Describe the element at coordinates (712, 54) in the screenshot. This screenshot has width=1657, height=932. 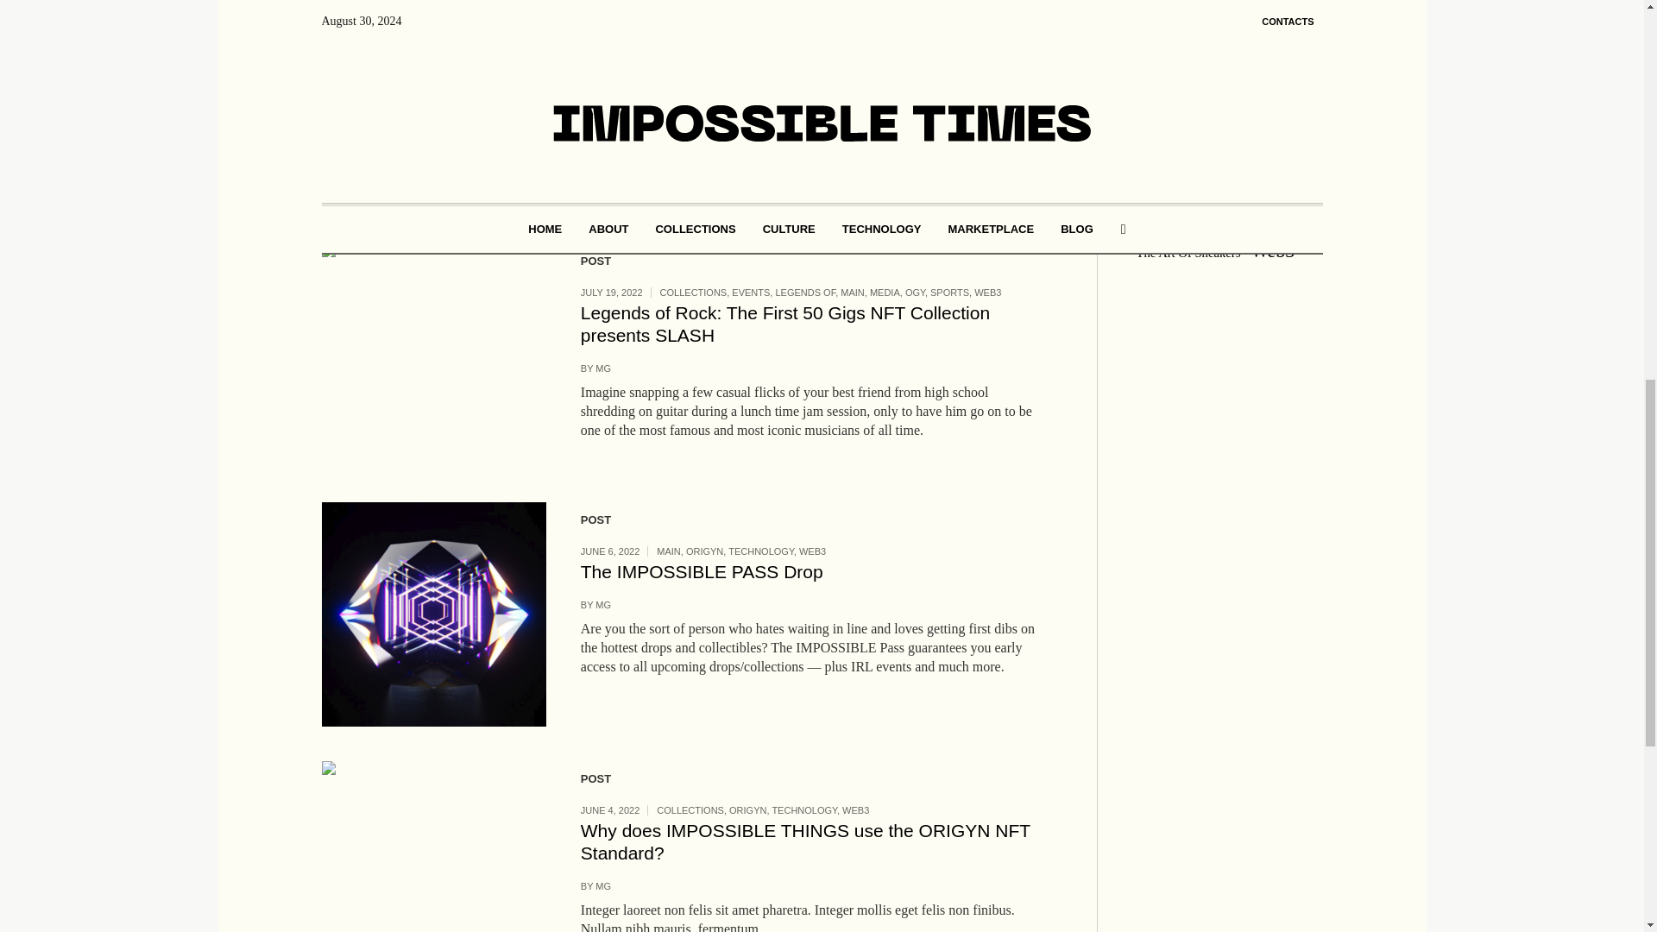
I see `Welcome to IMPOSSIBLE Times` at that location.